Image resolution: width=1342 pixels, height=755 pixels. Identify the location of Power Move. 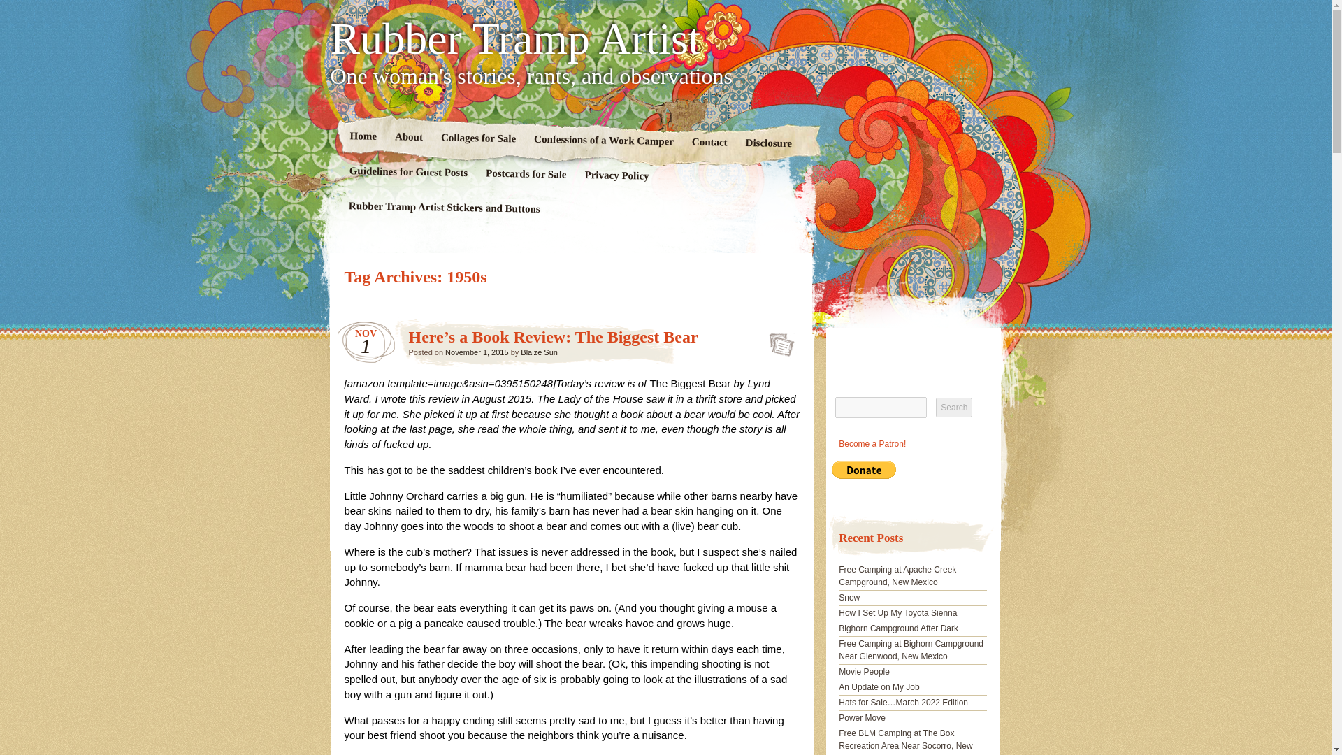
(863, 717).